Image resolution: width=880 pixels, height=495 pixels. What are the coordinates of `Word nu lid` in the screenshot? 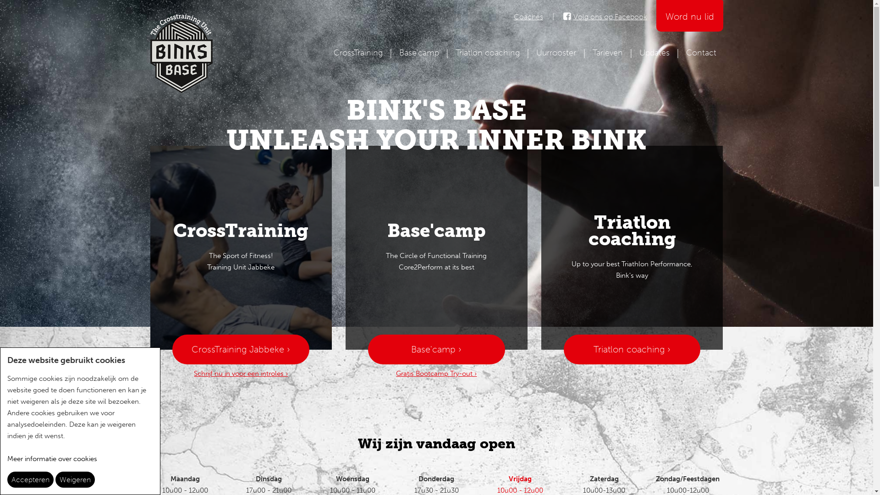 It's located at (690, 16).